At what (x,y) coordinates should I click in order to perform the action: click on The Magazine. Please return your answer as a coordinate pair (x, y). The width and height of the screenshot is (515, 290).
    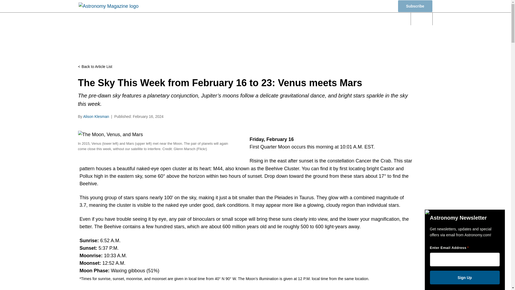
    Looking at the image, I should click on (349, 19).